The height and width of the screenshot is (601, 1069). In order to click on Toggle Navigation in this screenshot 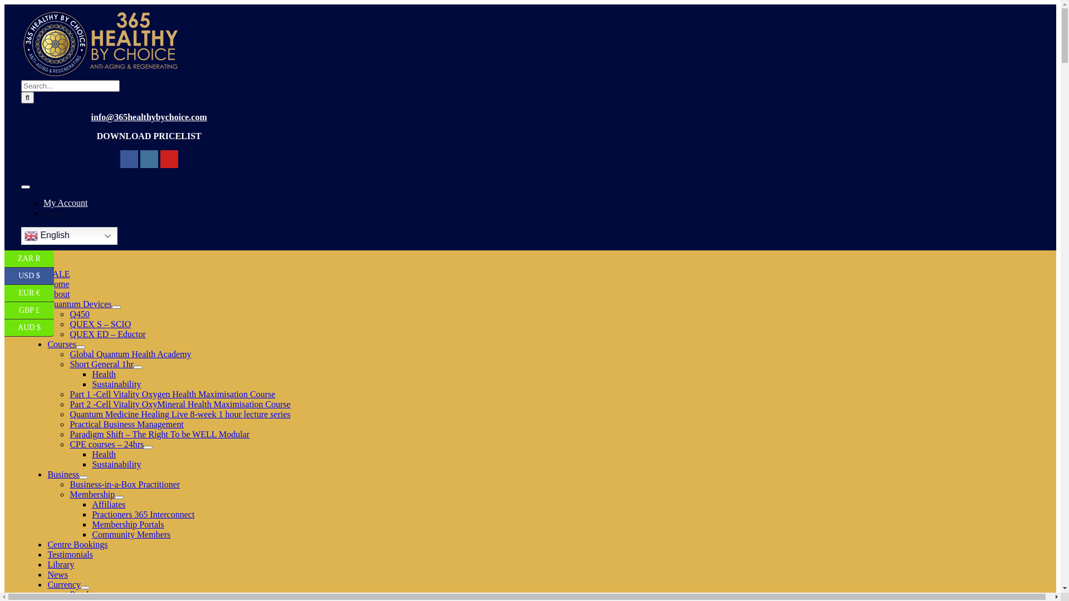, I will do `click(26, 258)`.